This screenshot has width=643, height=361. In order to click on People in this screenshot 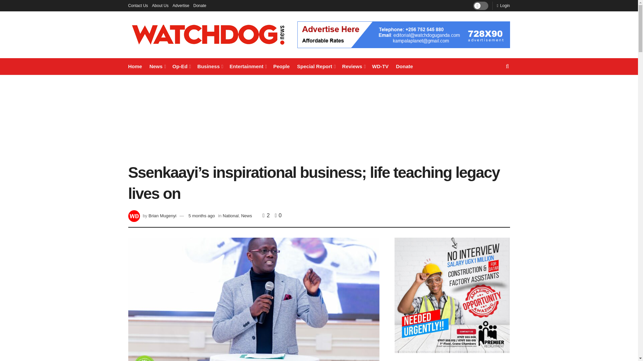, I will do `click(281, 66)`.